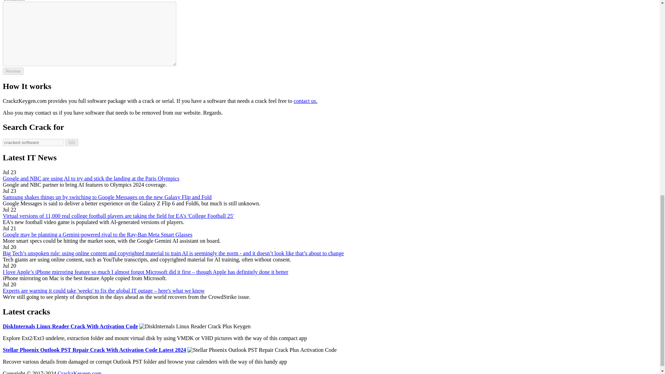 The width and height of the screenshot is (665, 374). I want to click on contact us., so click(305, 101).